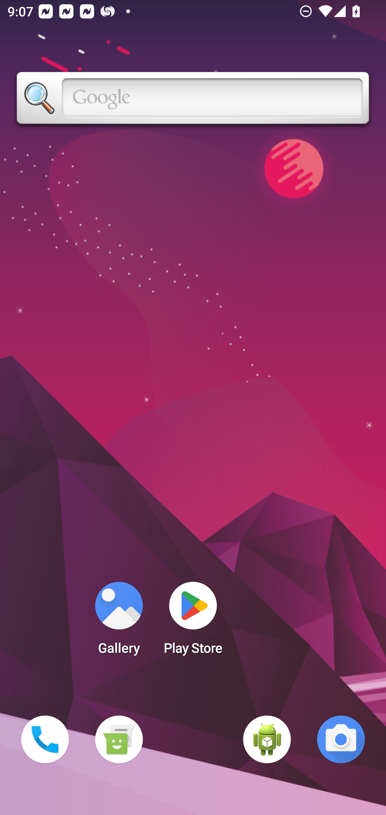 The width and height of the screenshot is (386, 815). I want to click on Messaging, so click(119, 739).